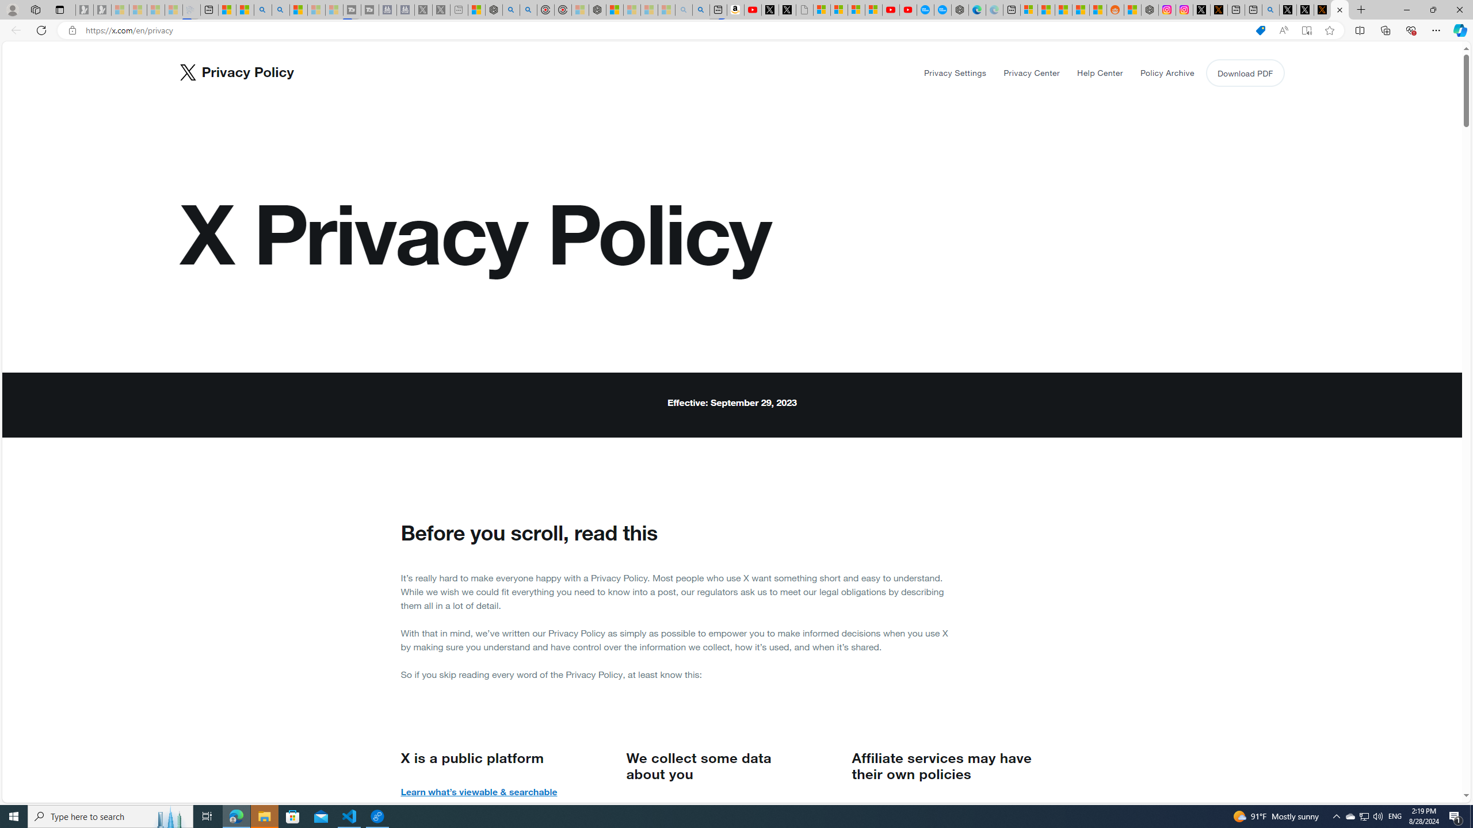 The width and height of the screenshot is (1473, 828). I want to click on New split screen, so click(719, 10).